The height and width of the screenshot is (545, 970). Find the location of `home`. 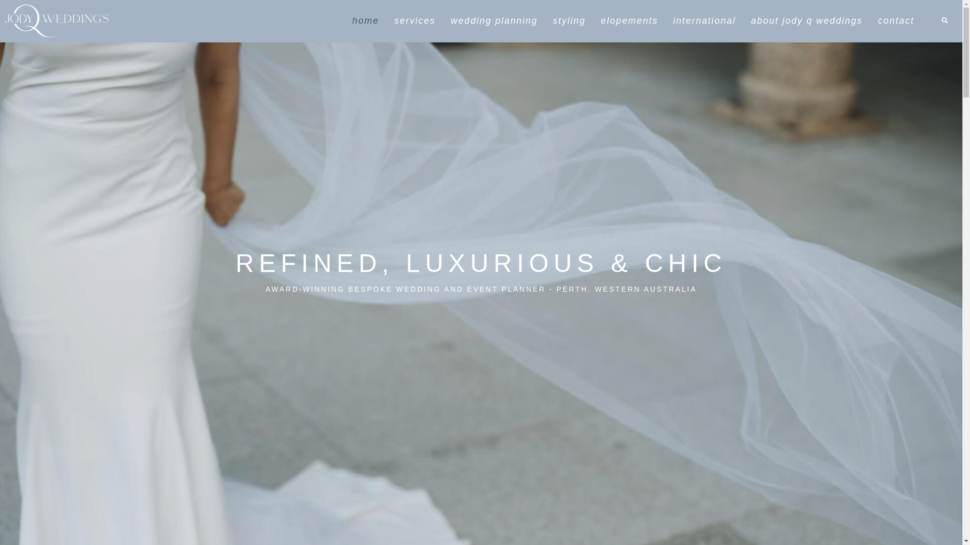

home is located at coordinates (366, 21).